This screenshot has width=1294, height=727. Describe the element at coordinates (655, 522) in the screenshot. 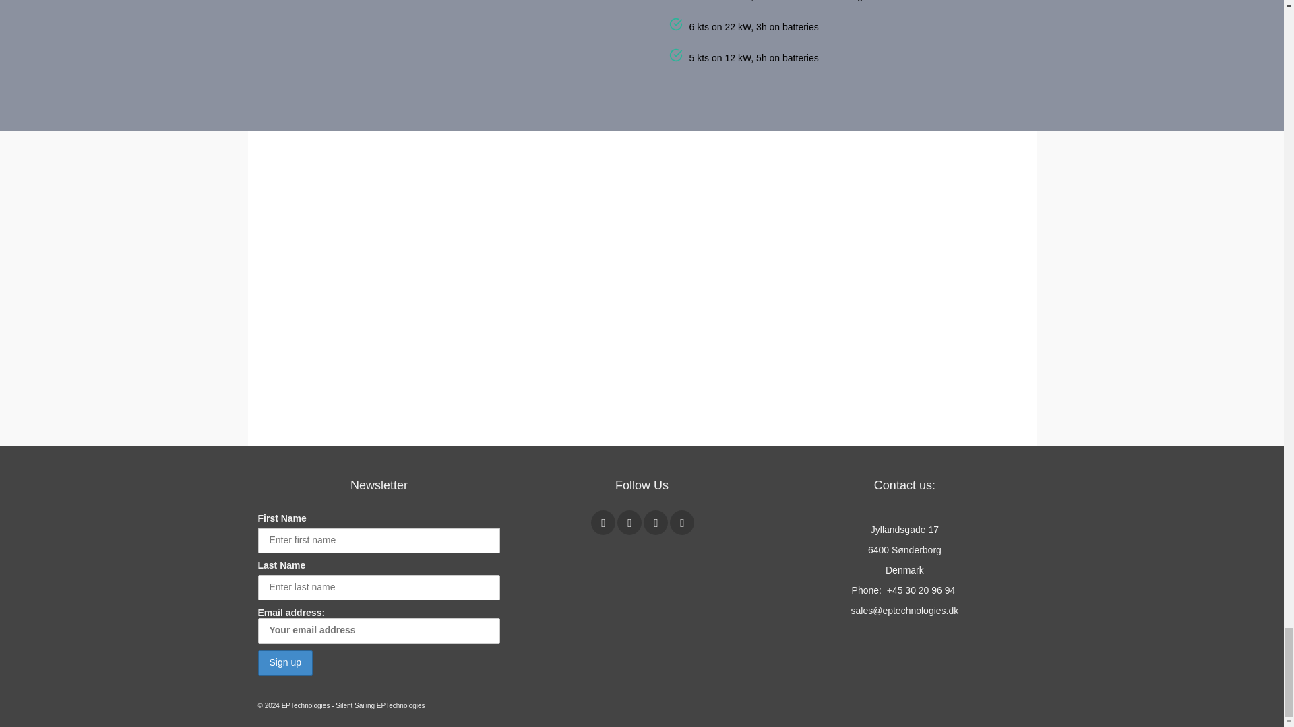

I see `YouTube` at that location.